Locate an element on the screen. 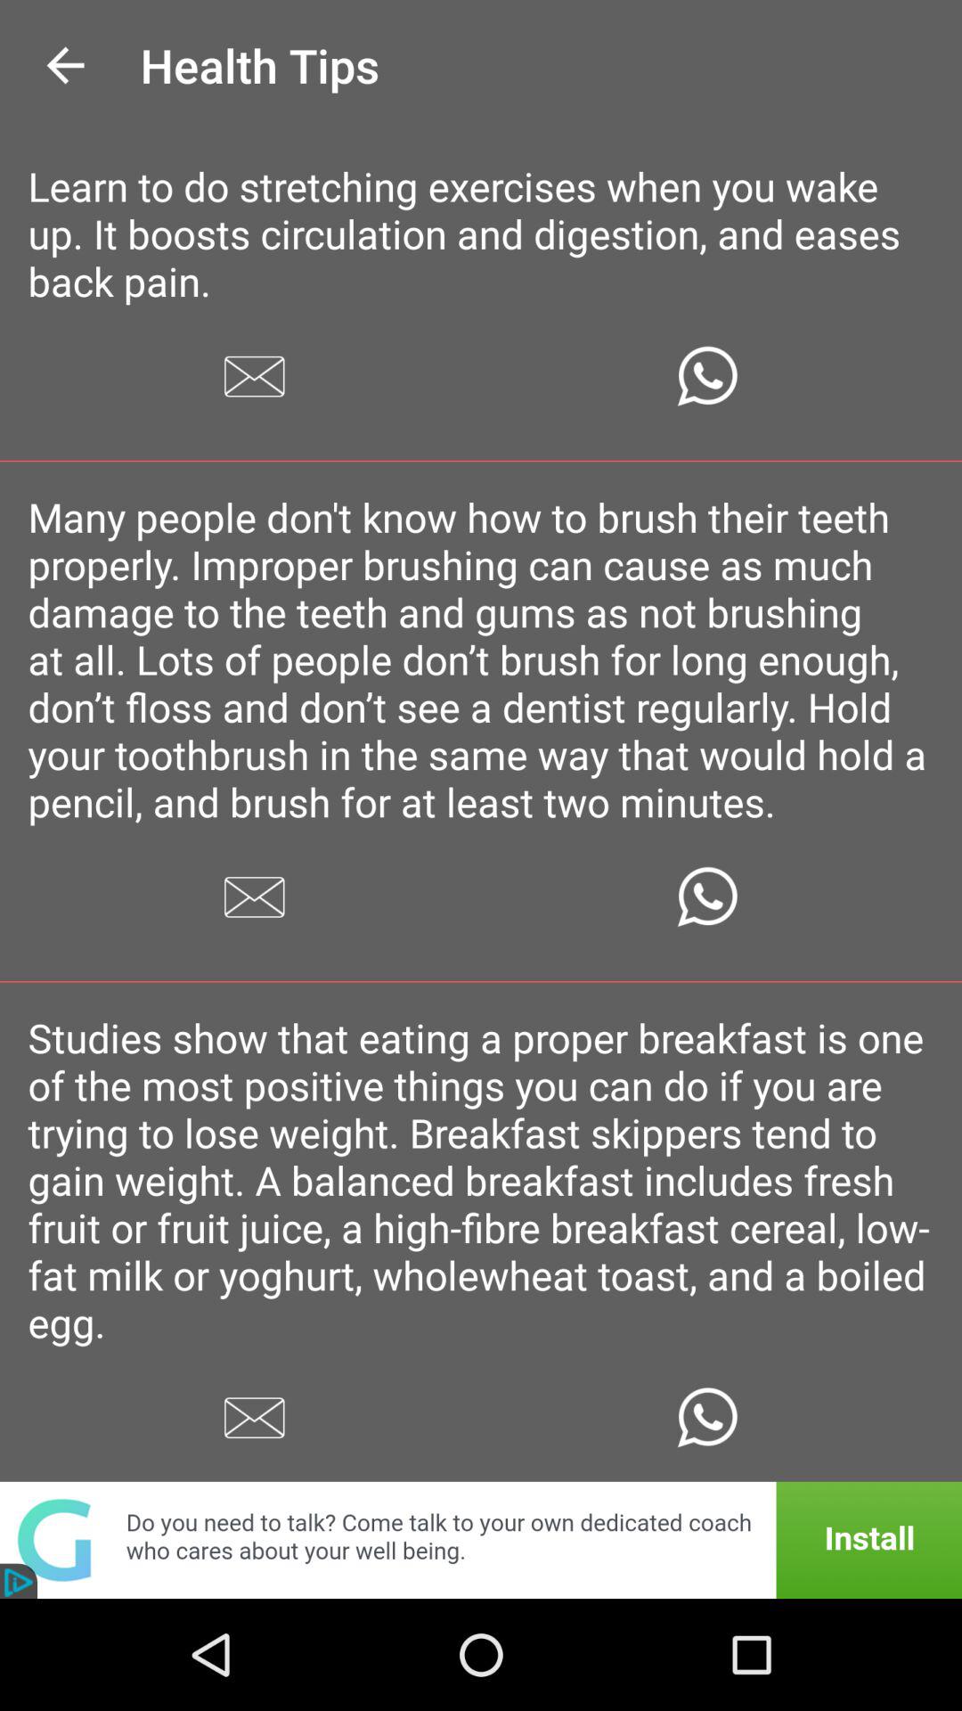 The width and height of the screenshot is (962, 1711). choose the item above learn to do is located at coordinates (65, 66).